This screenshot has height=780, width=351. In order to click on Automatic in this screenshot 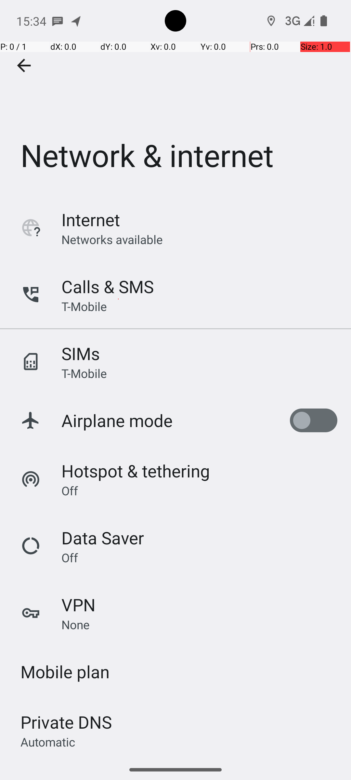, I will do `click(48, 742)`.